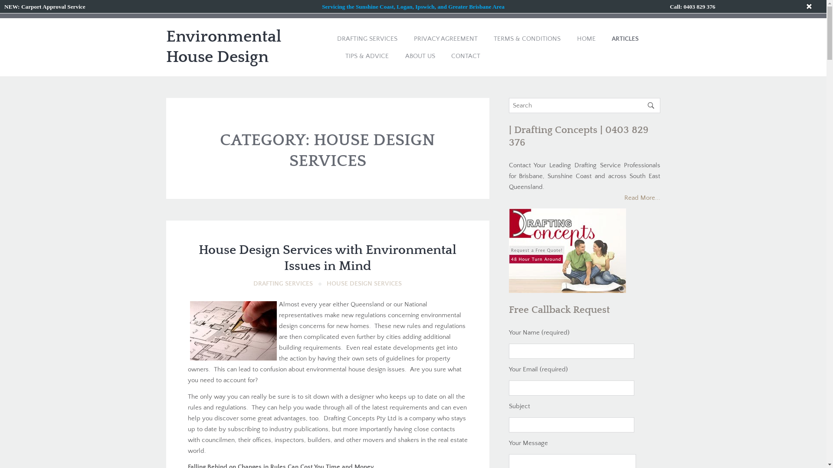 The height and width of the screenshot is (468, 833). What do you see at coordinates (364, 283) in the screenshot?
I see `HOUSE DESIGN SERVICES` at bounding box center [364, 283].